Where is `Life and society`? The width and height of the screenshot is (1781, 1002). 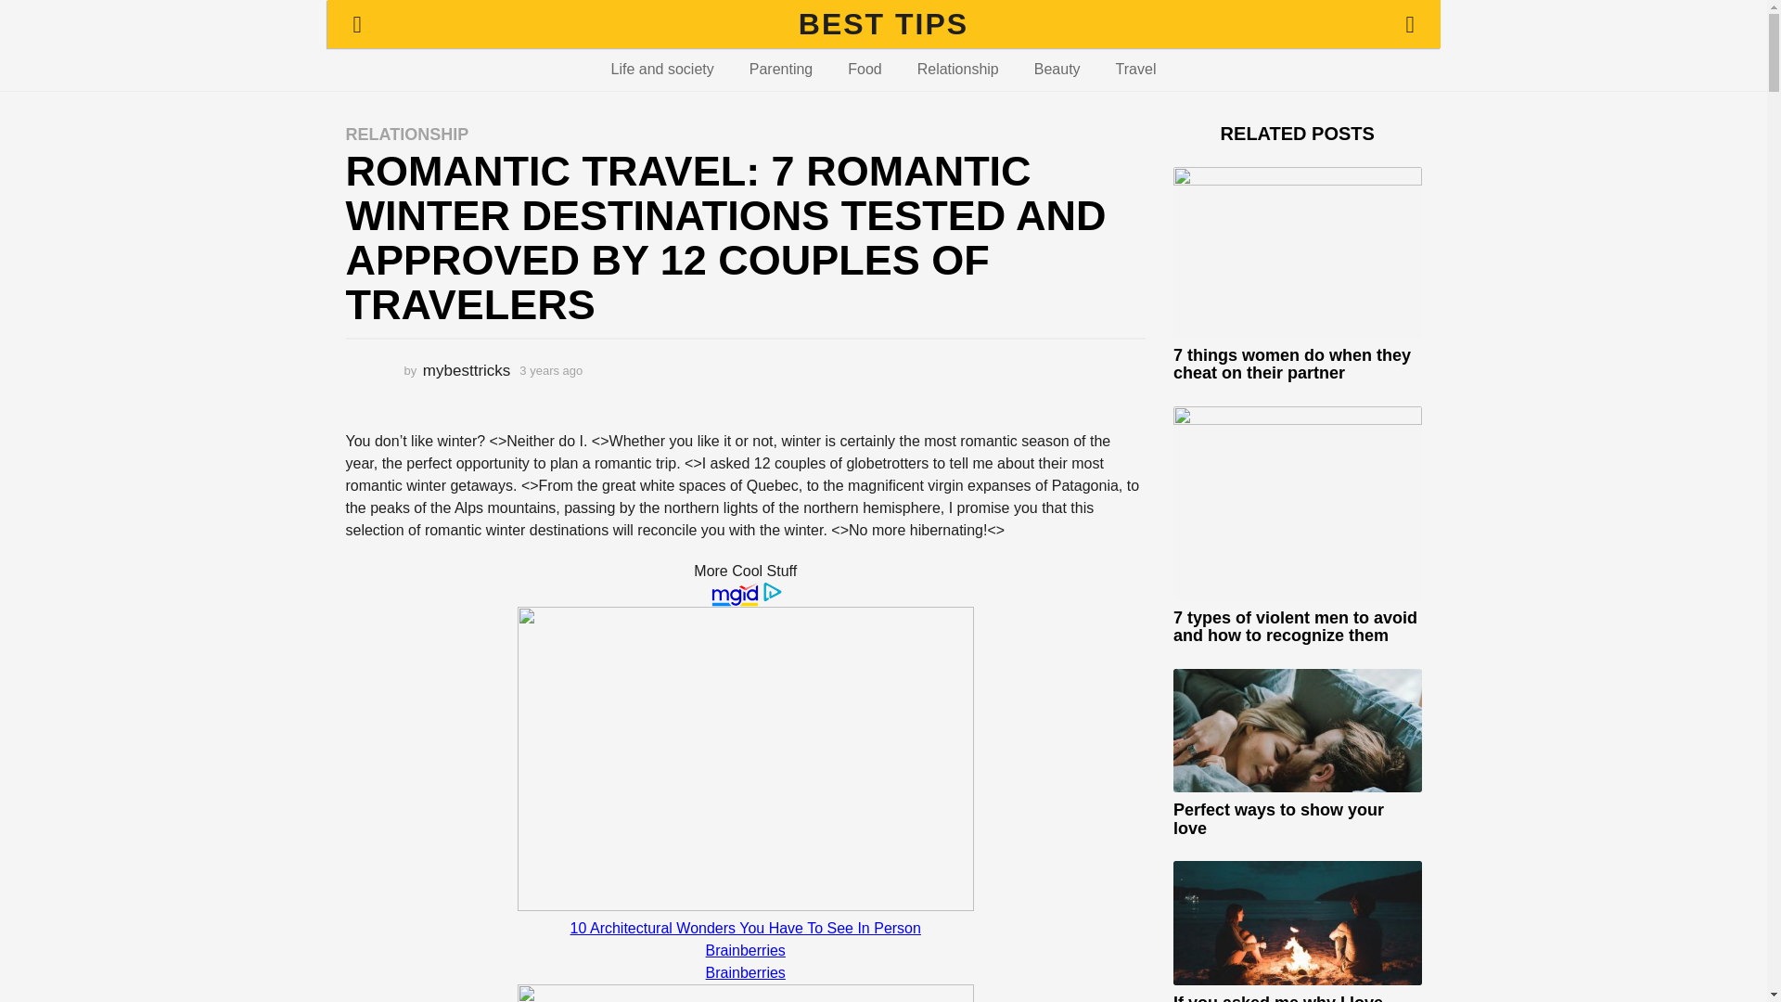 Life and society is located at coordinates (662, 69).